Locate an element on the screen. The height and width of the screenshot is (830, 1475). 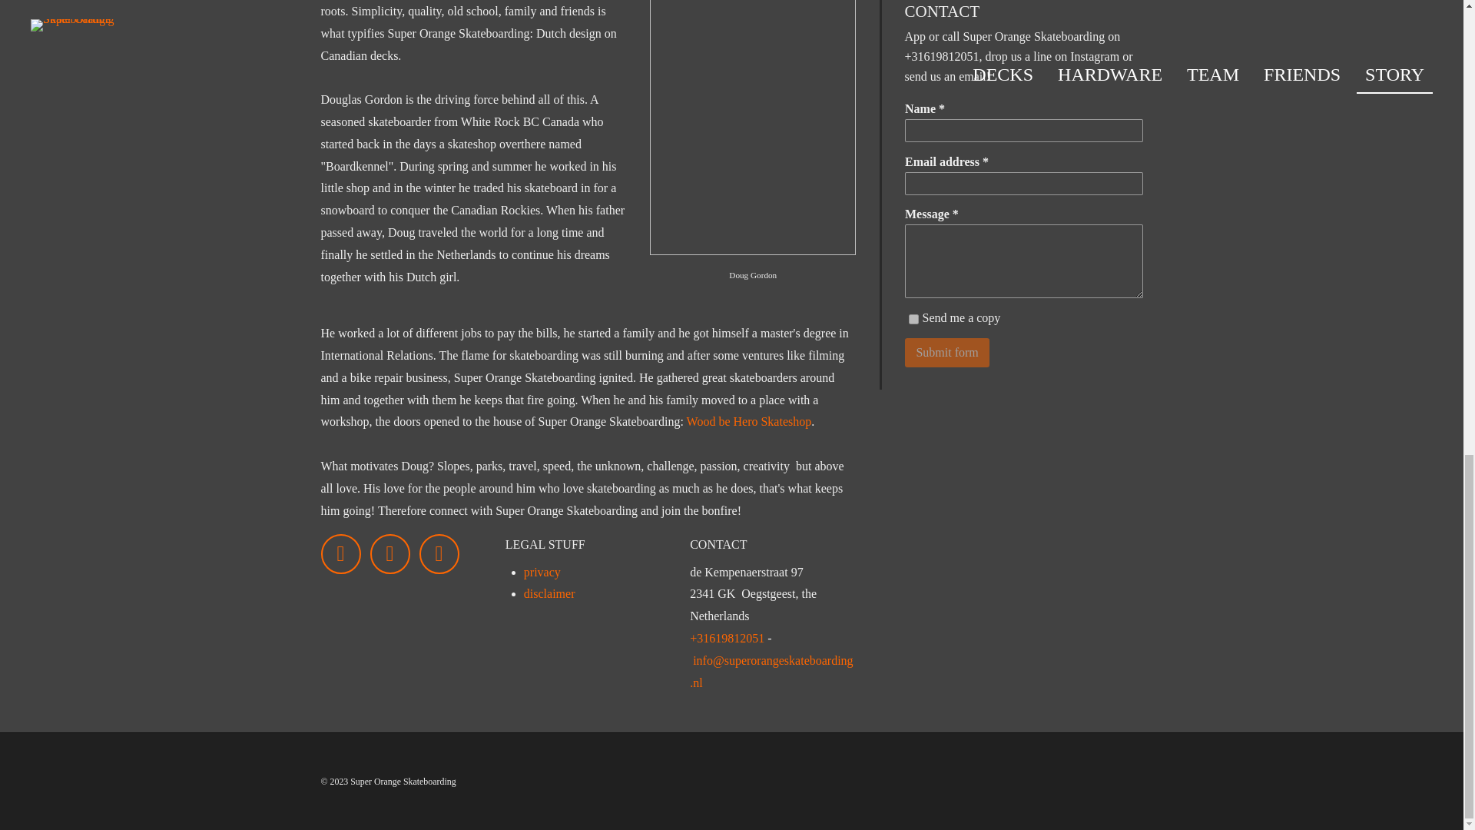
privacy is located at coordinates (542, 572).